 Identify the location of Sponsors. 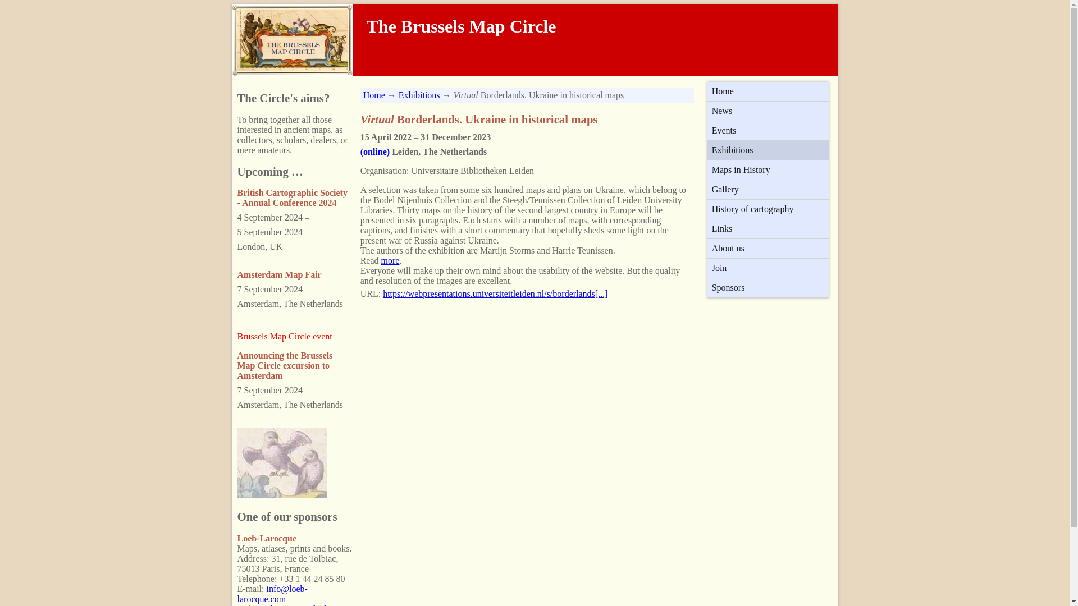
(768, 287).